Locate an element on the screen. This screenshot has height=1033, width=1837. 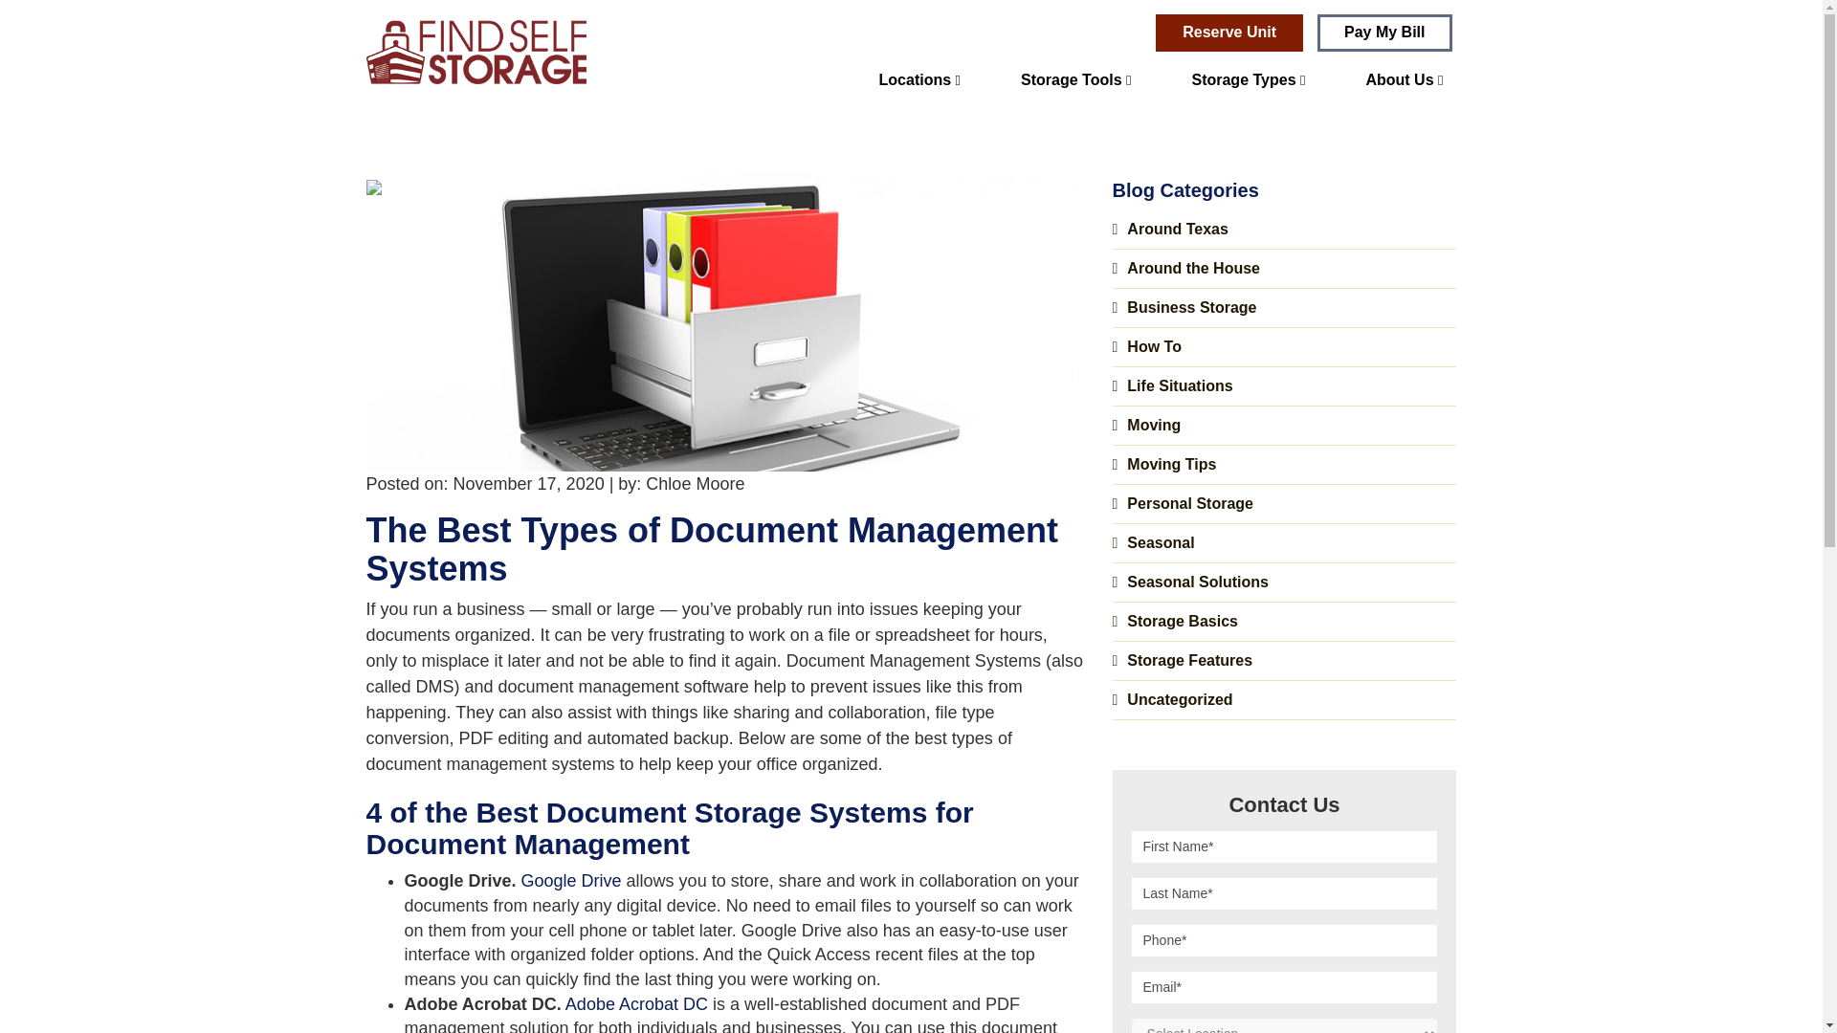
Storage Types is located at coordinates (1248, 80).